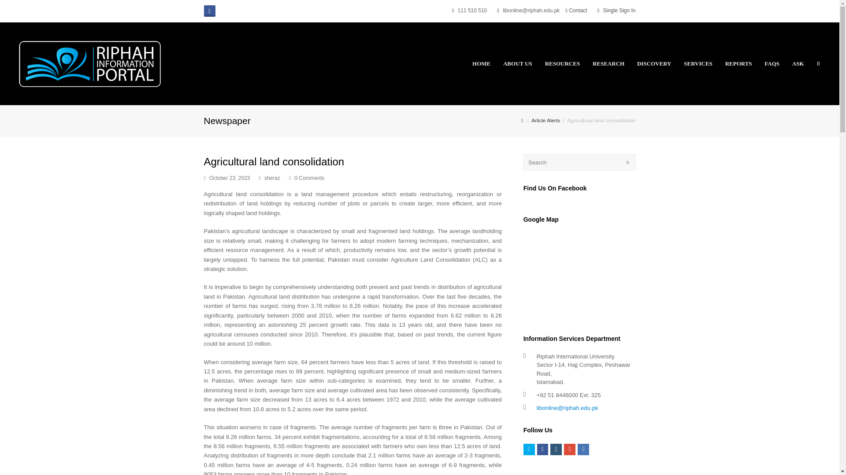 This screenshot has width=846, height=475. Describe the element at coordinates (518, 63) in the screenshot. I see `ABOUT US` at that location.